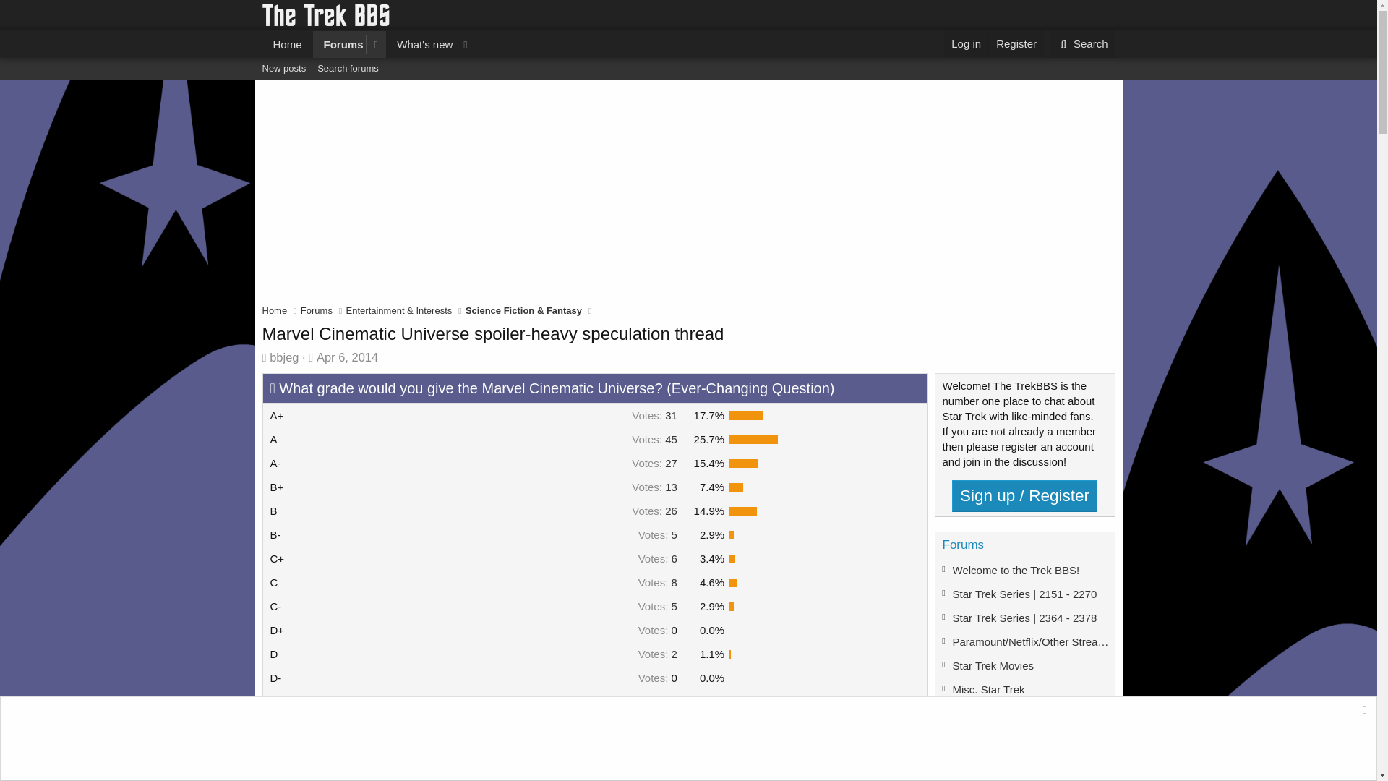  Describe the element at coordinates (347, 68) in the screenshot. I see `Search` at that location.